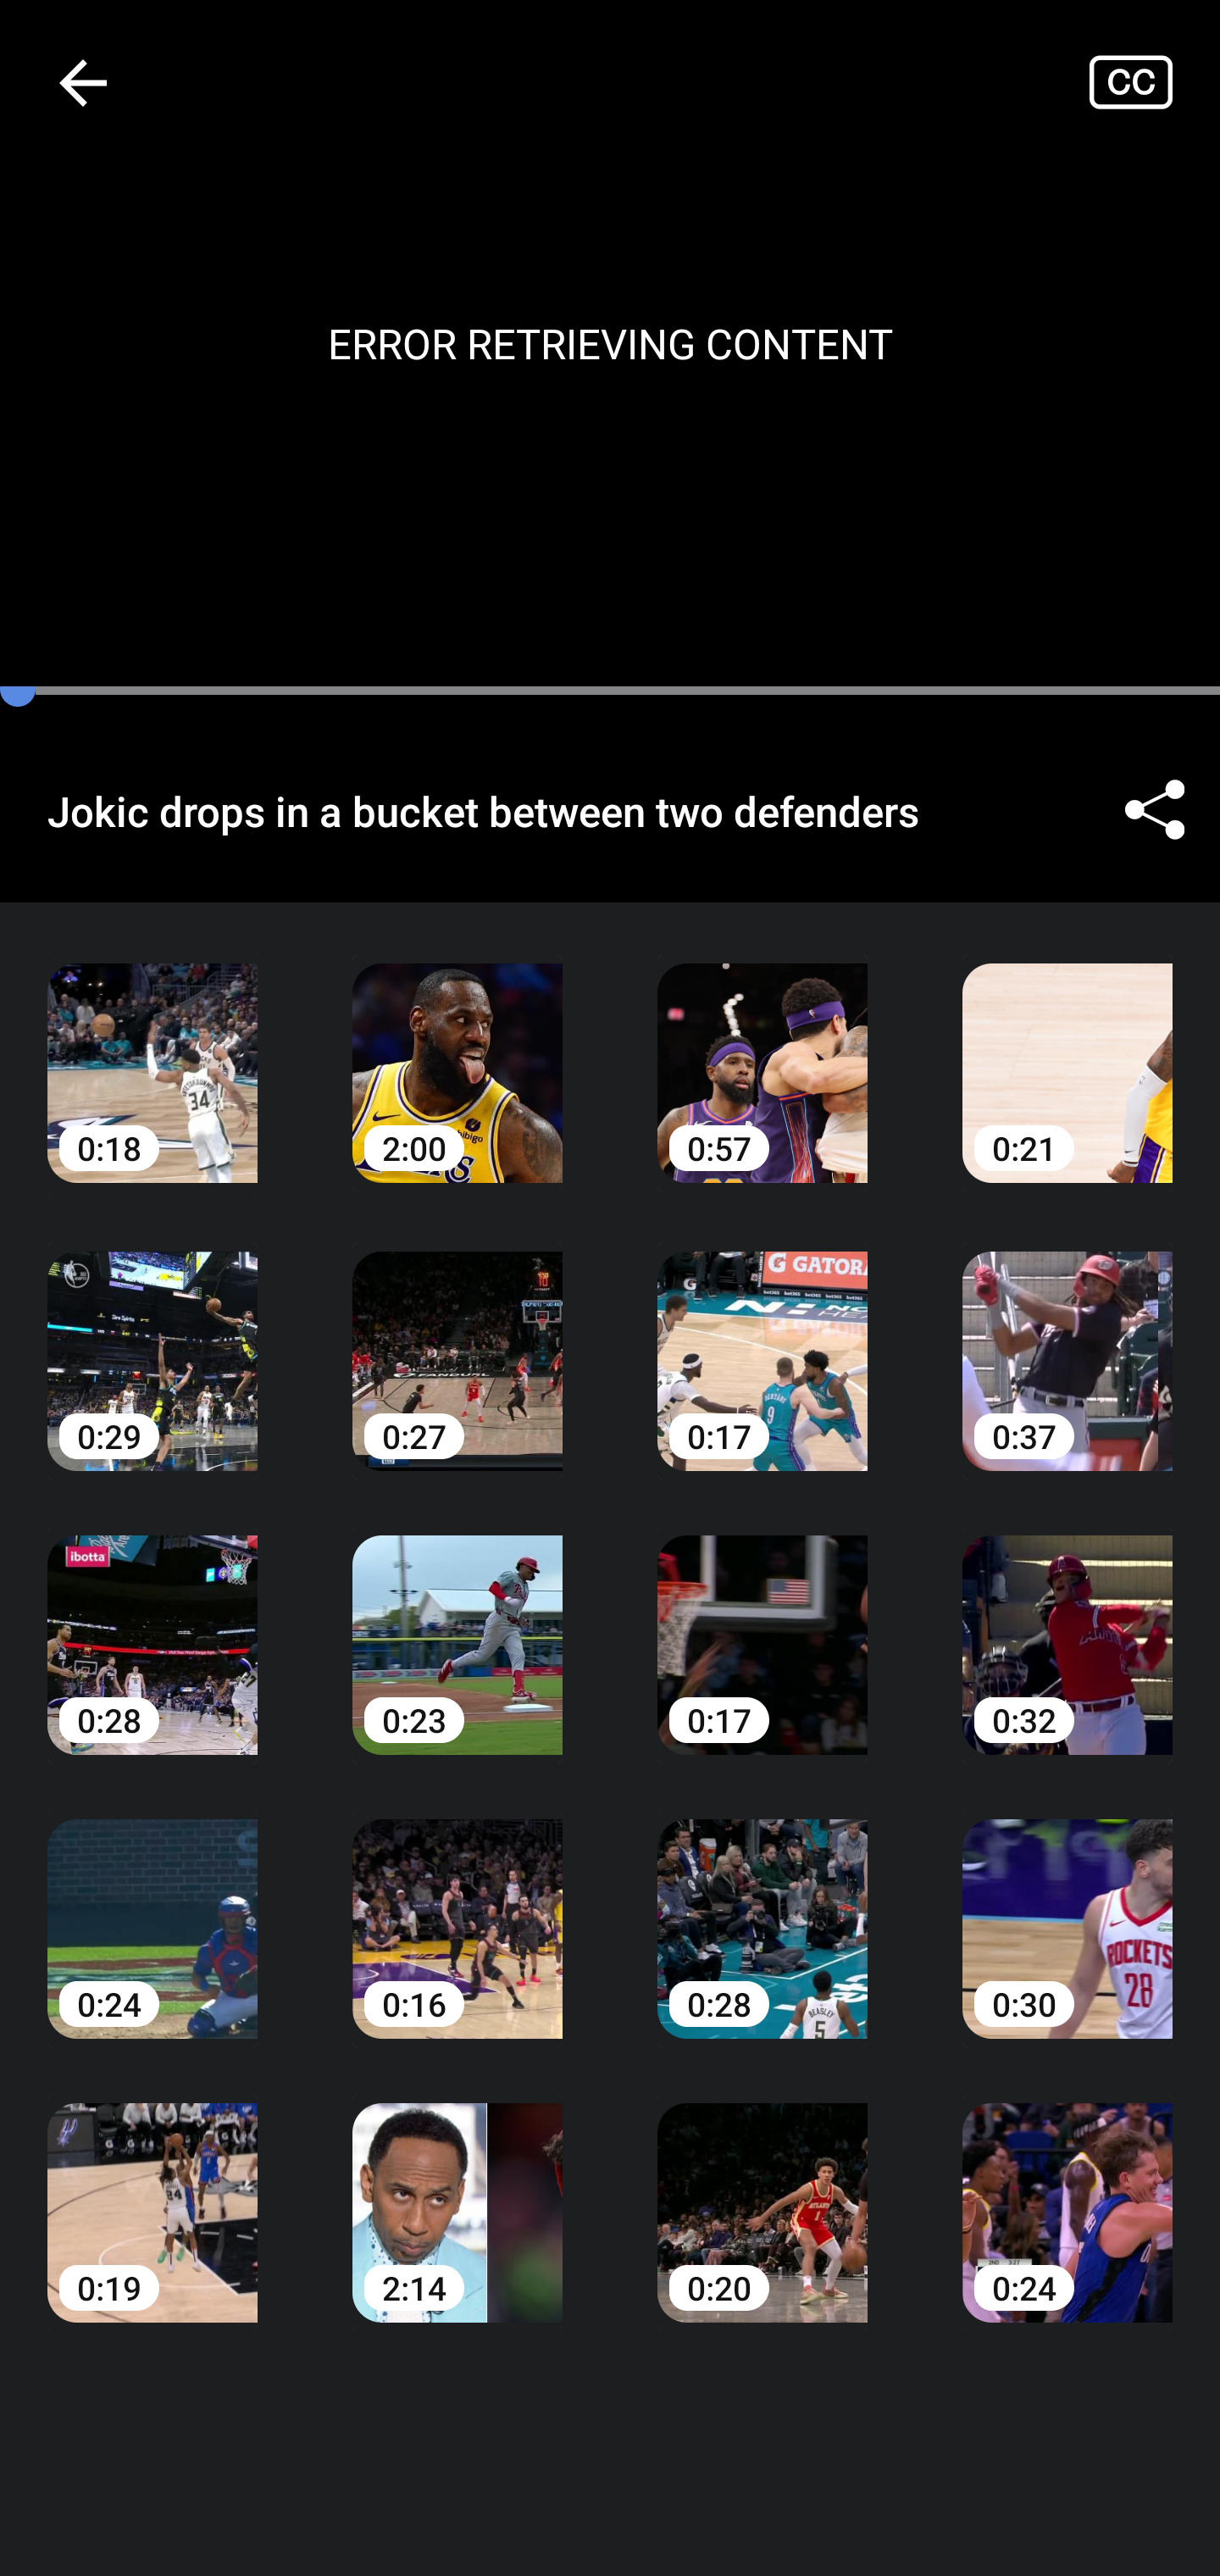  What do you see at coordinates (457, 1906) in the screenshot?
I see `0:16` at bounding box center [457, 1906].